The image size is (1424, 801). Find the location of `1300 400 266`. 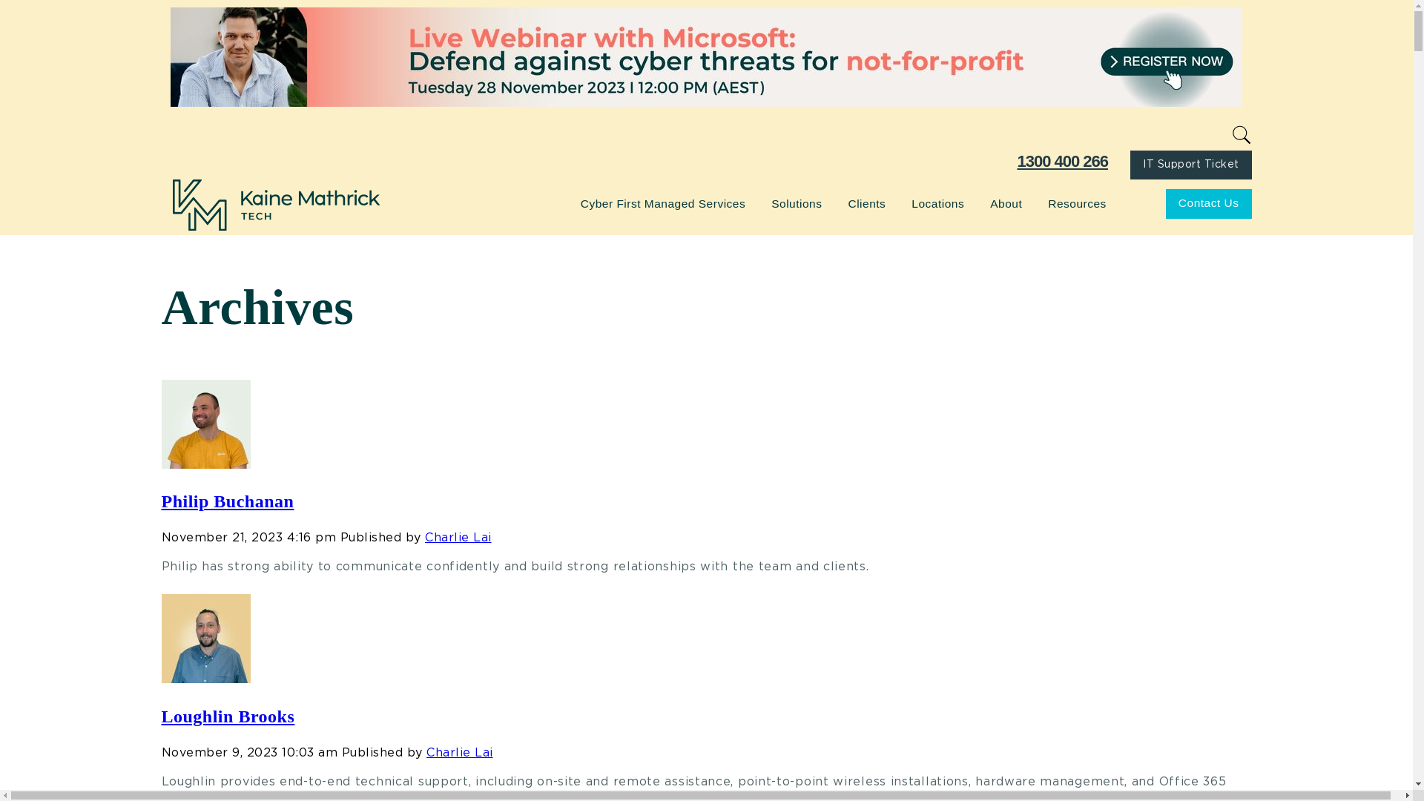

1300 400 266 is located at coordinates (1062, 162).